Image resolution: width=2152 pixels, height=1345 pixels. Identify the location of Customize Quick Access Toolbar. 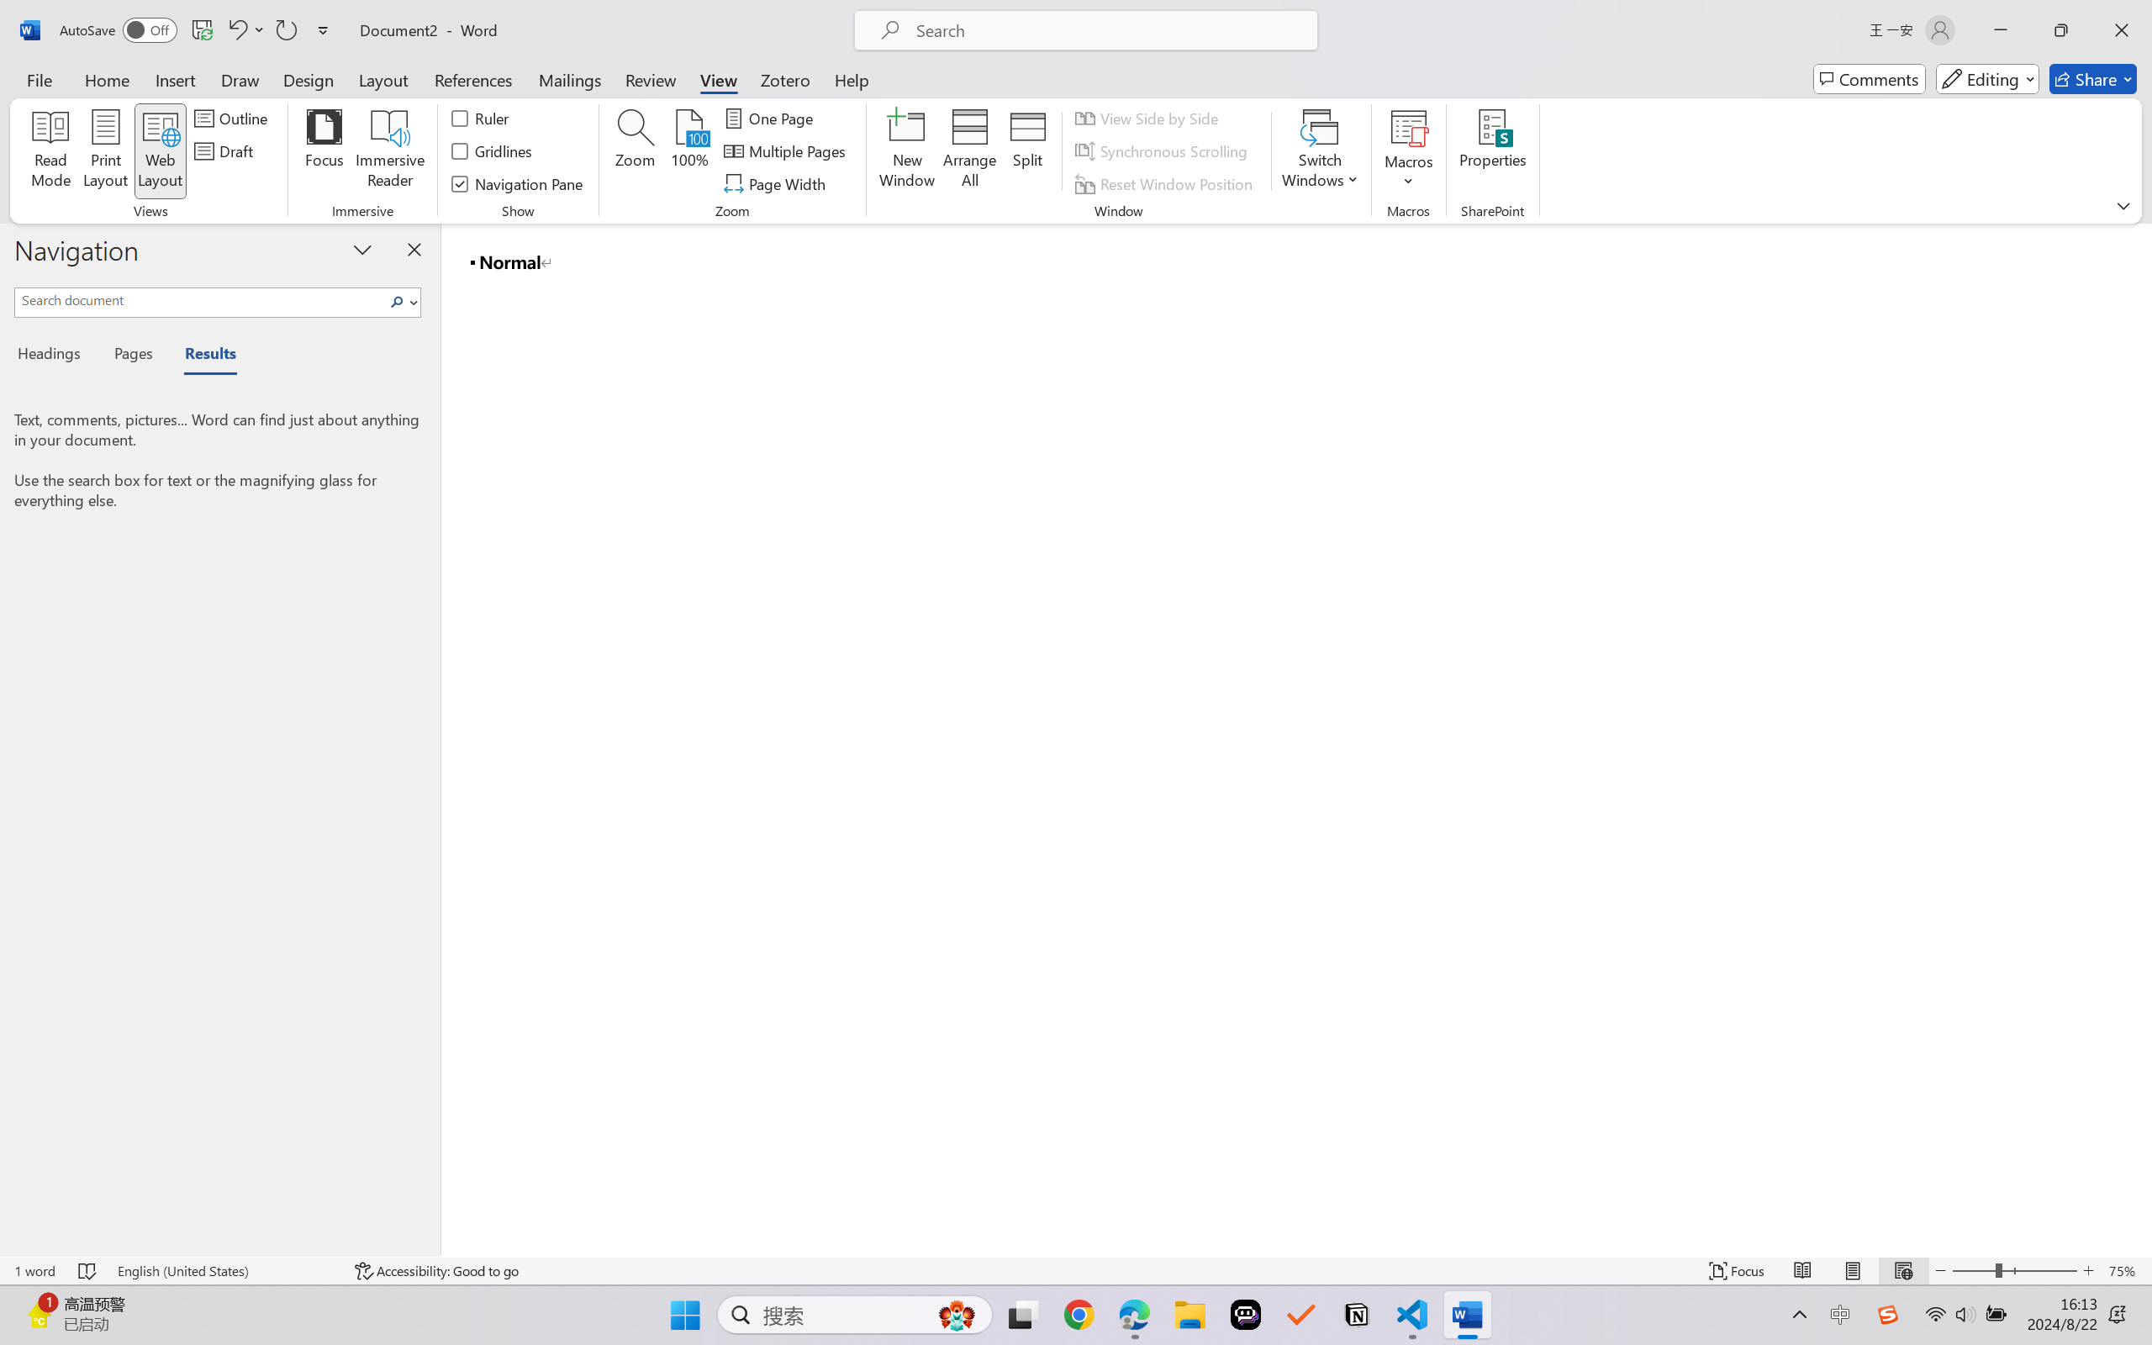
(324, 30).